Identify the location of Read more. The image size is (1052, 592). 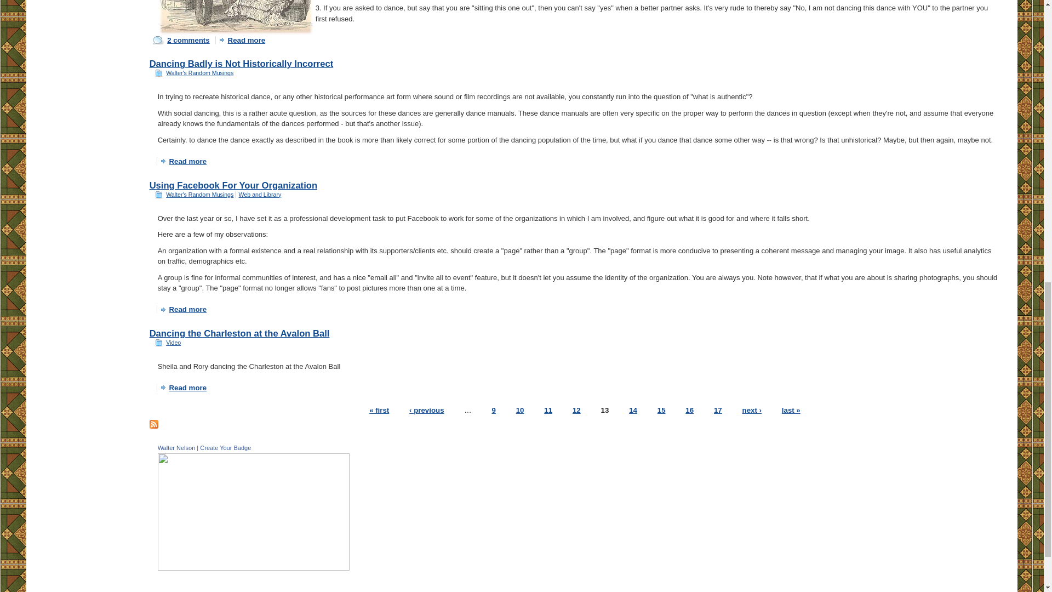
(184, 309).